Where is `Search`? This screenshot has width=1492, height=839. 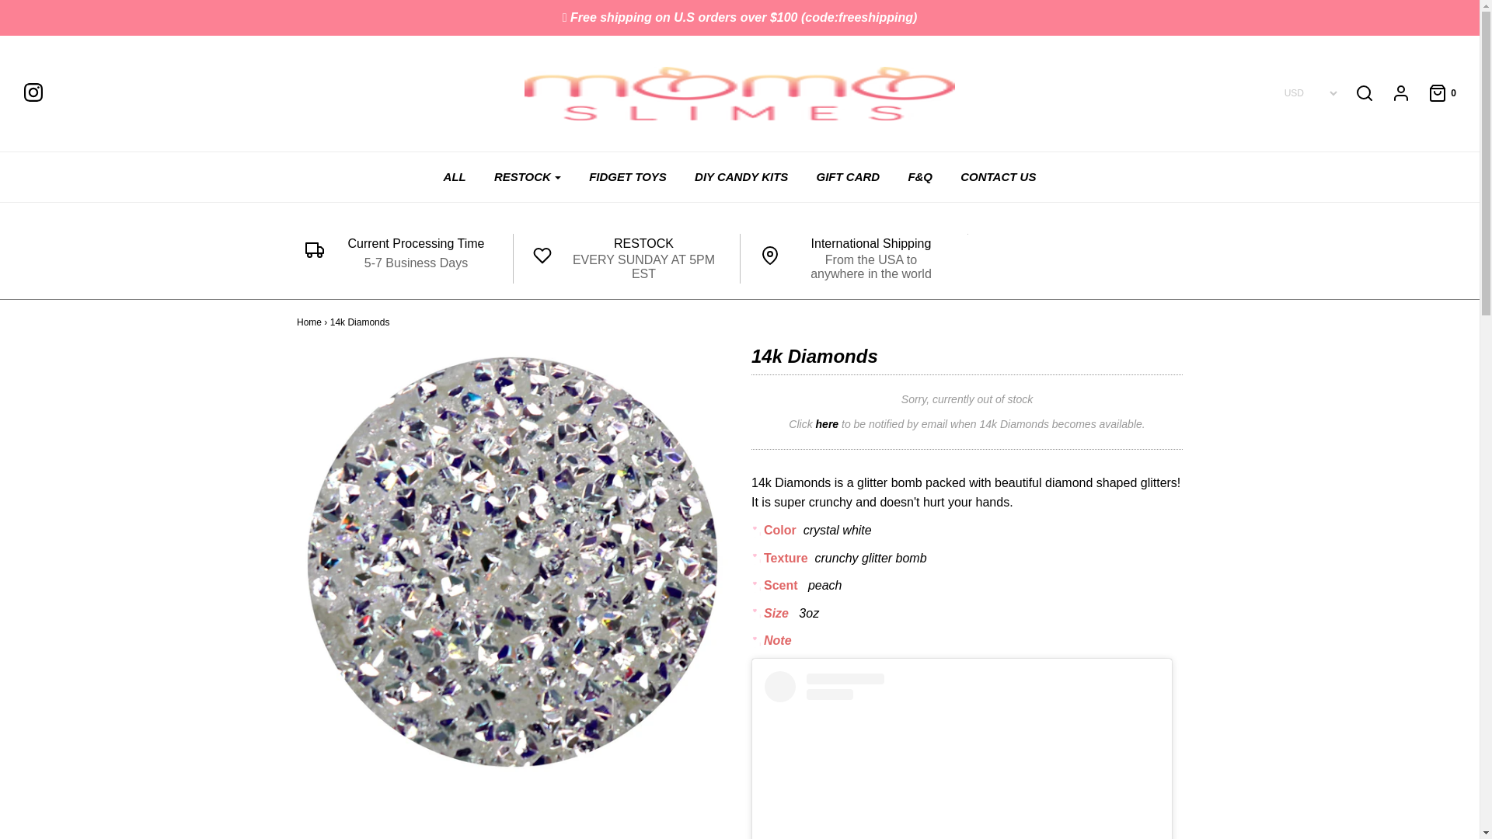 Search is located at coordinates (1129, 4).